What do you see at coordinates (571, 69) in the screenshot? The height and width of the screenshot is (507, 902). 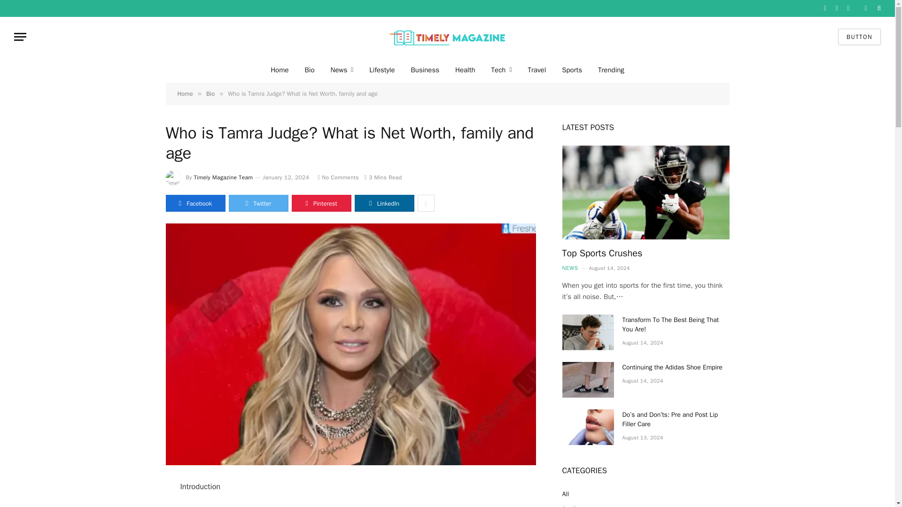 I see `Sports` at bounding box center [571, 69].